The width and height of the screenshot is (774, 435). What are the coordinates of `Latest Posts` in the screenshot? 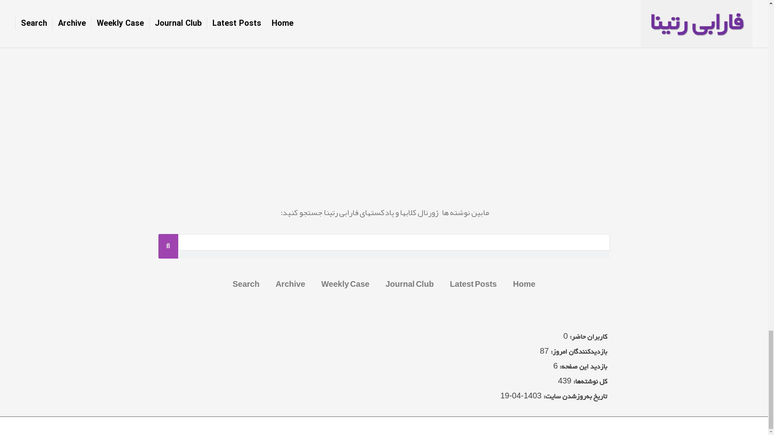 It's located at (473, 284).